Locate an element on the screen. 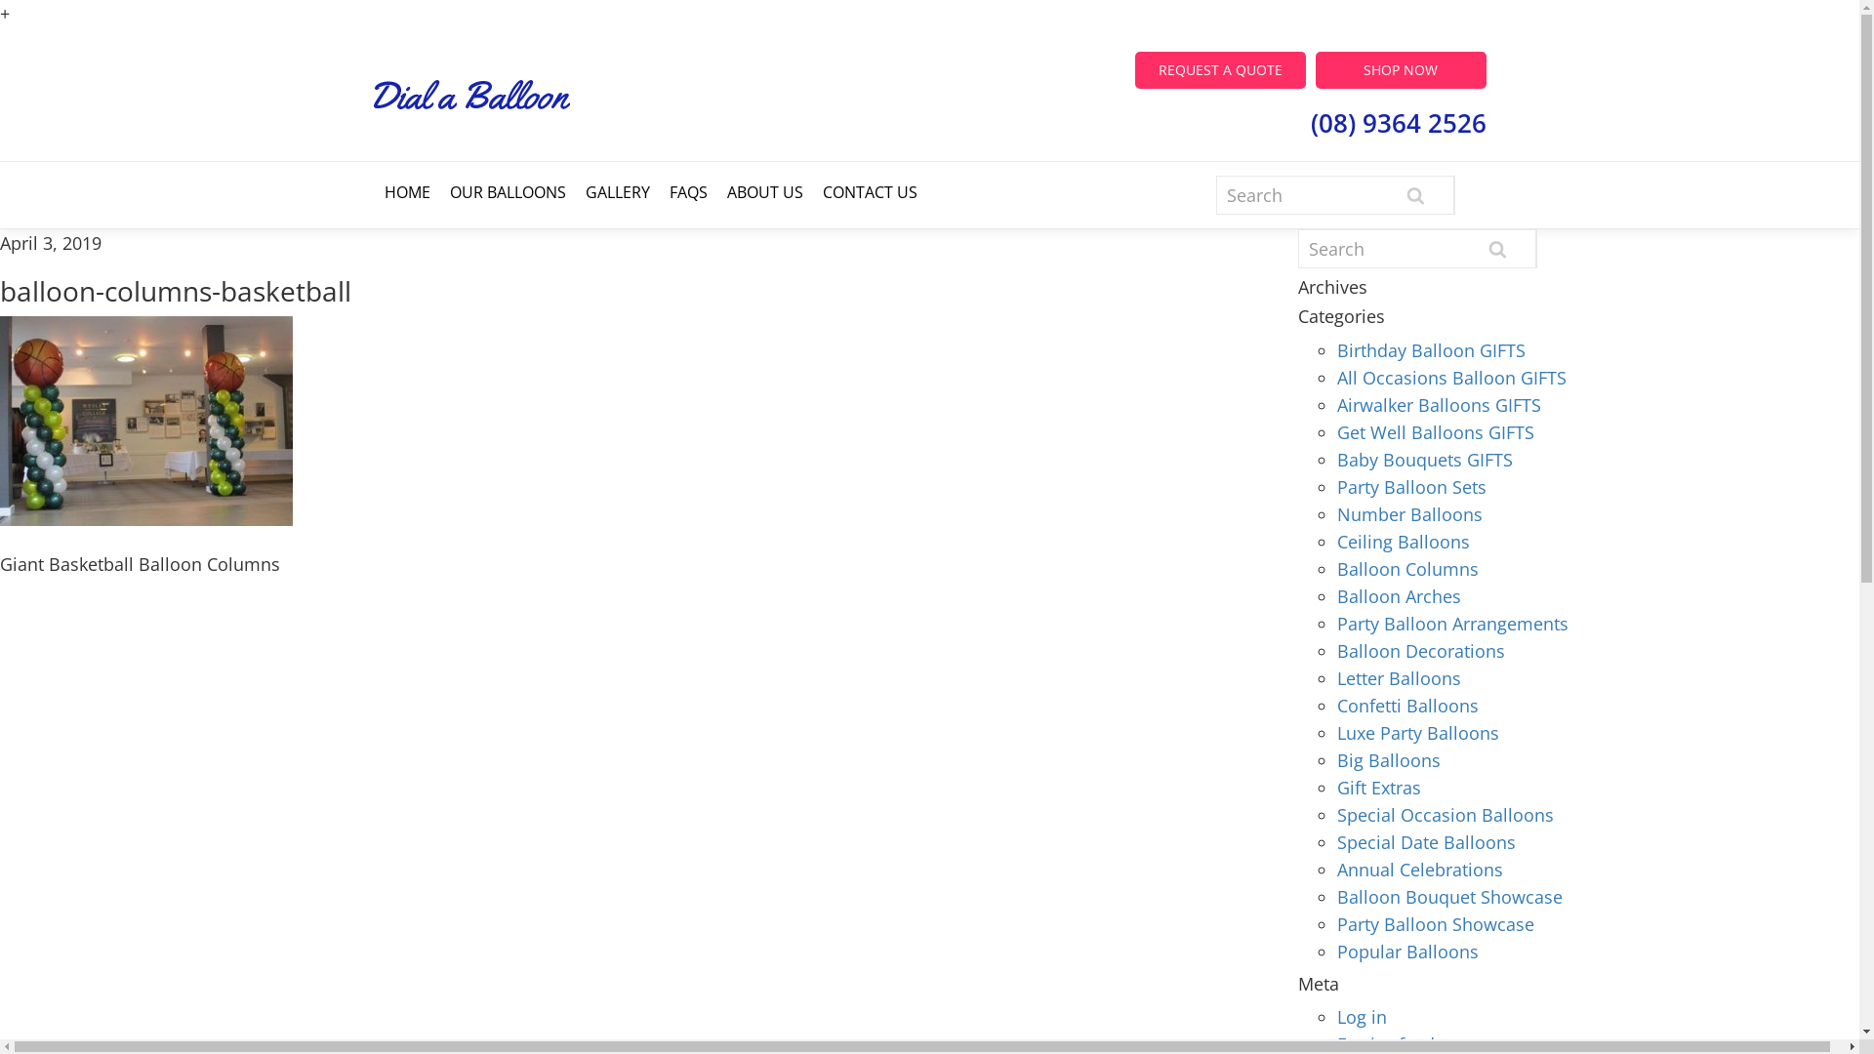 This screenshot has width=1874, height=1054. Balloon Arches is located at coordinates (1400, 596).